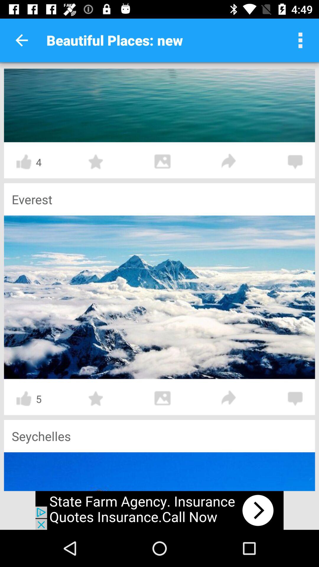 Image resolution: width=319 pixels, height=567 pixels. I want to click on add the image to favorites, so click(96, 399).